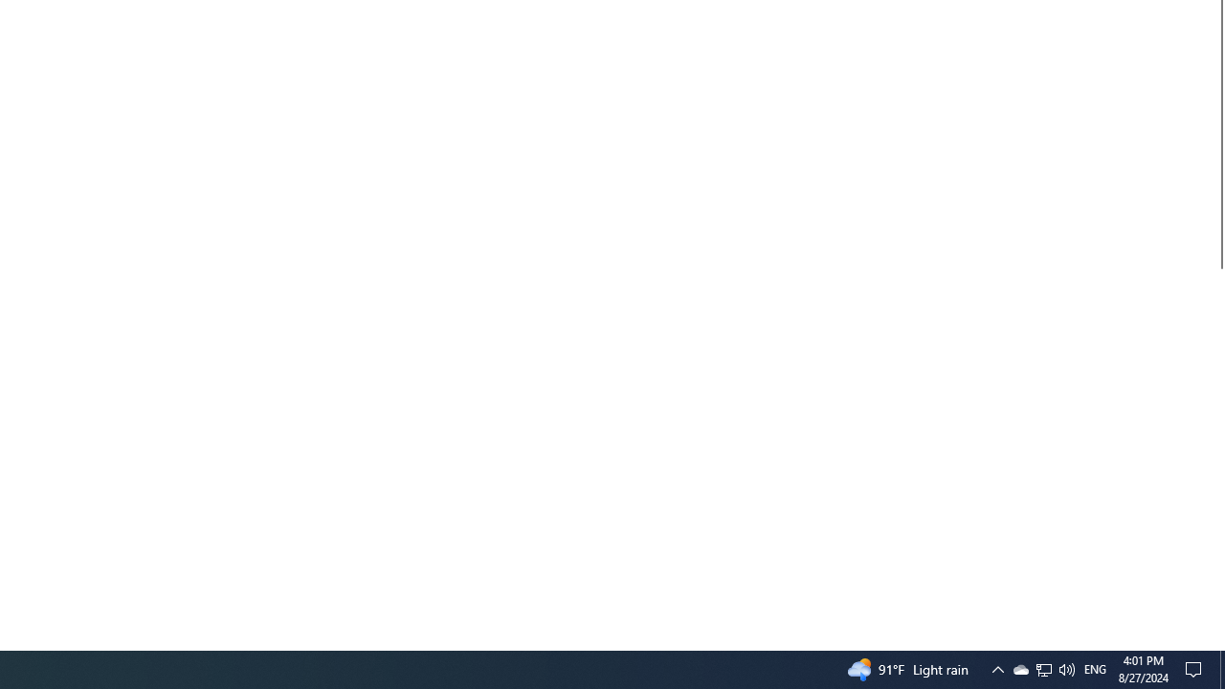 This screenshot has width=1225, height=689. Describe the element at coordinates (1217, 452) in the screenshot. I see `Vertical Large Increase` at that location.